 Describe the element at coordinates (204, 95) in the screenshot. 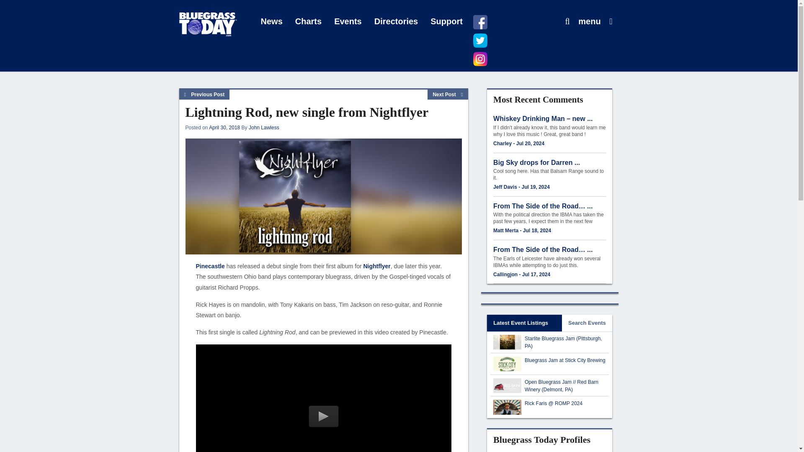

I see `Previous Post` at that location.